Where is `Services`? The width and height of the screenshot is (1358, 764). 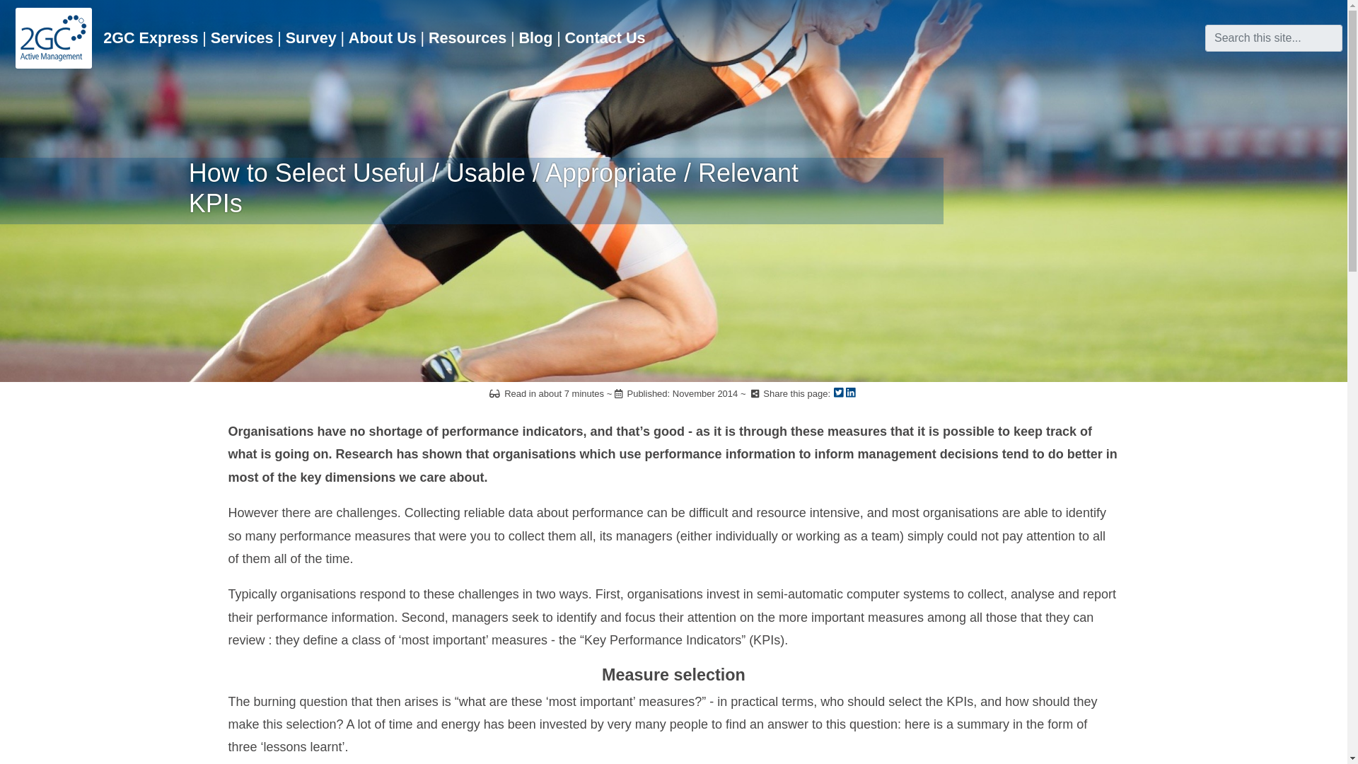 Services is located at coordinates (241, 40).